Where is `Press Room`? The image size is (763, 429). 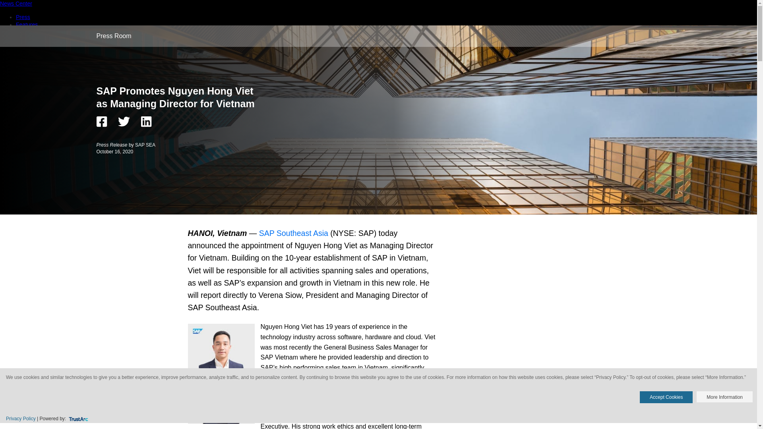 Press Room is located at coordinates (114, 36).